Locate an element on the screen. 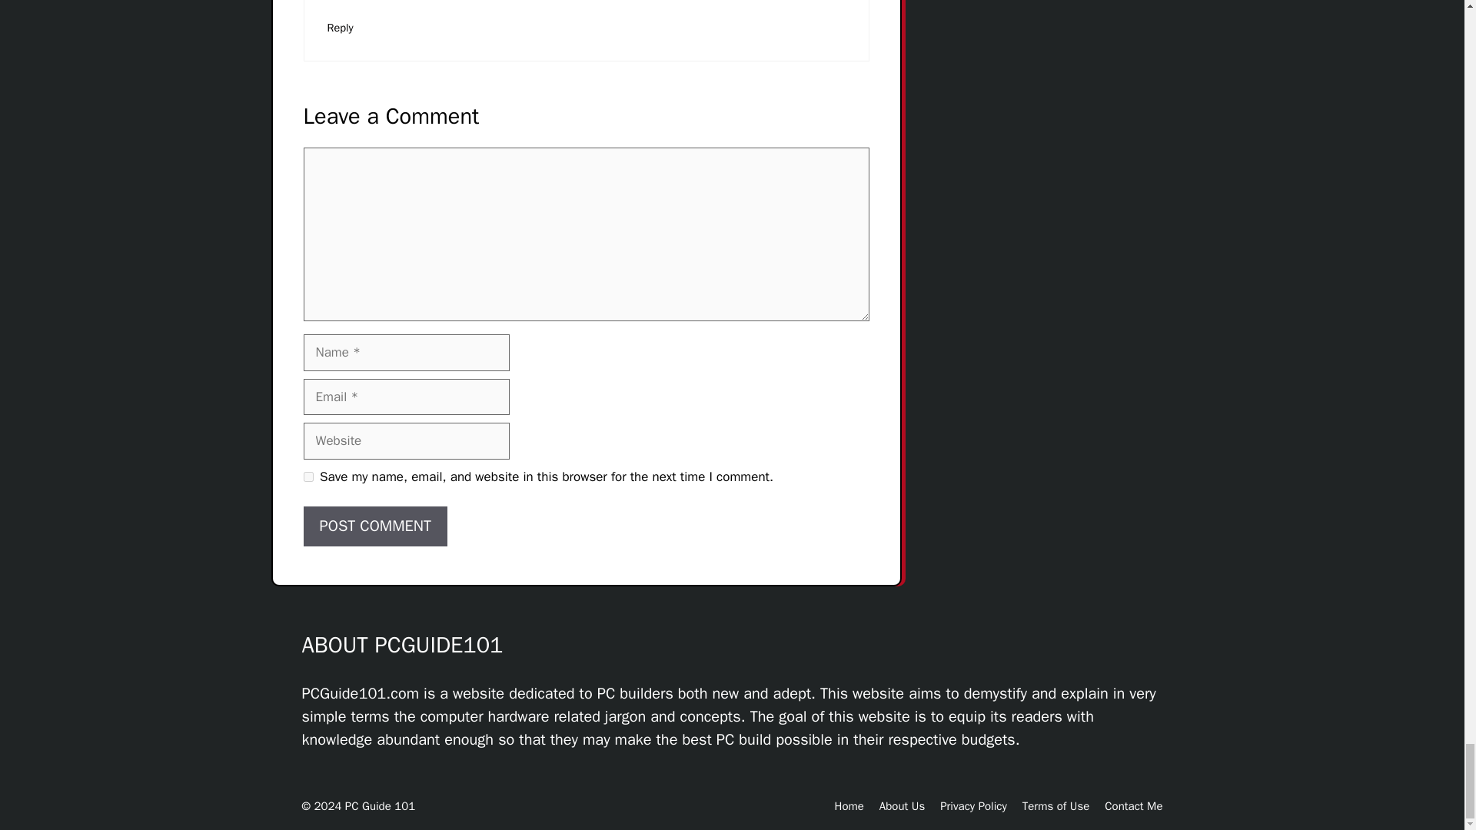 The width and height of the screenshot is (1476, 830). Post Comment is located at coordinates (374, 526).